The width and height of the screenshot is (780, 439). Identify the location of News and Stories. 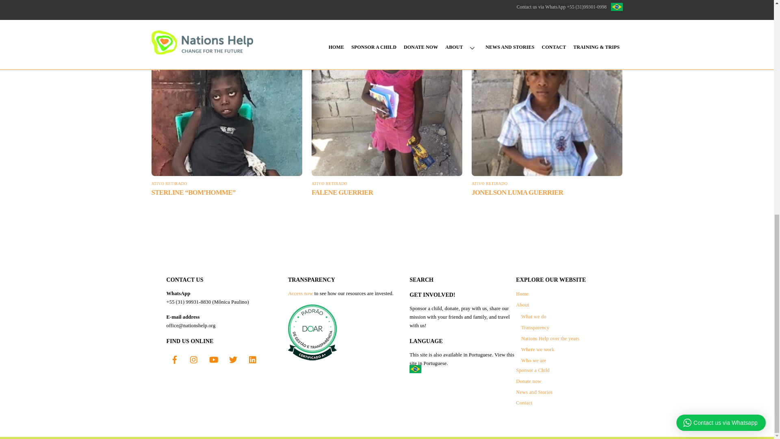
(534, 392).